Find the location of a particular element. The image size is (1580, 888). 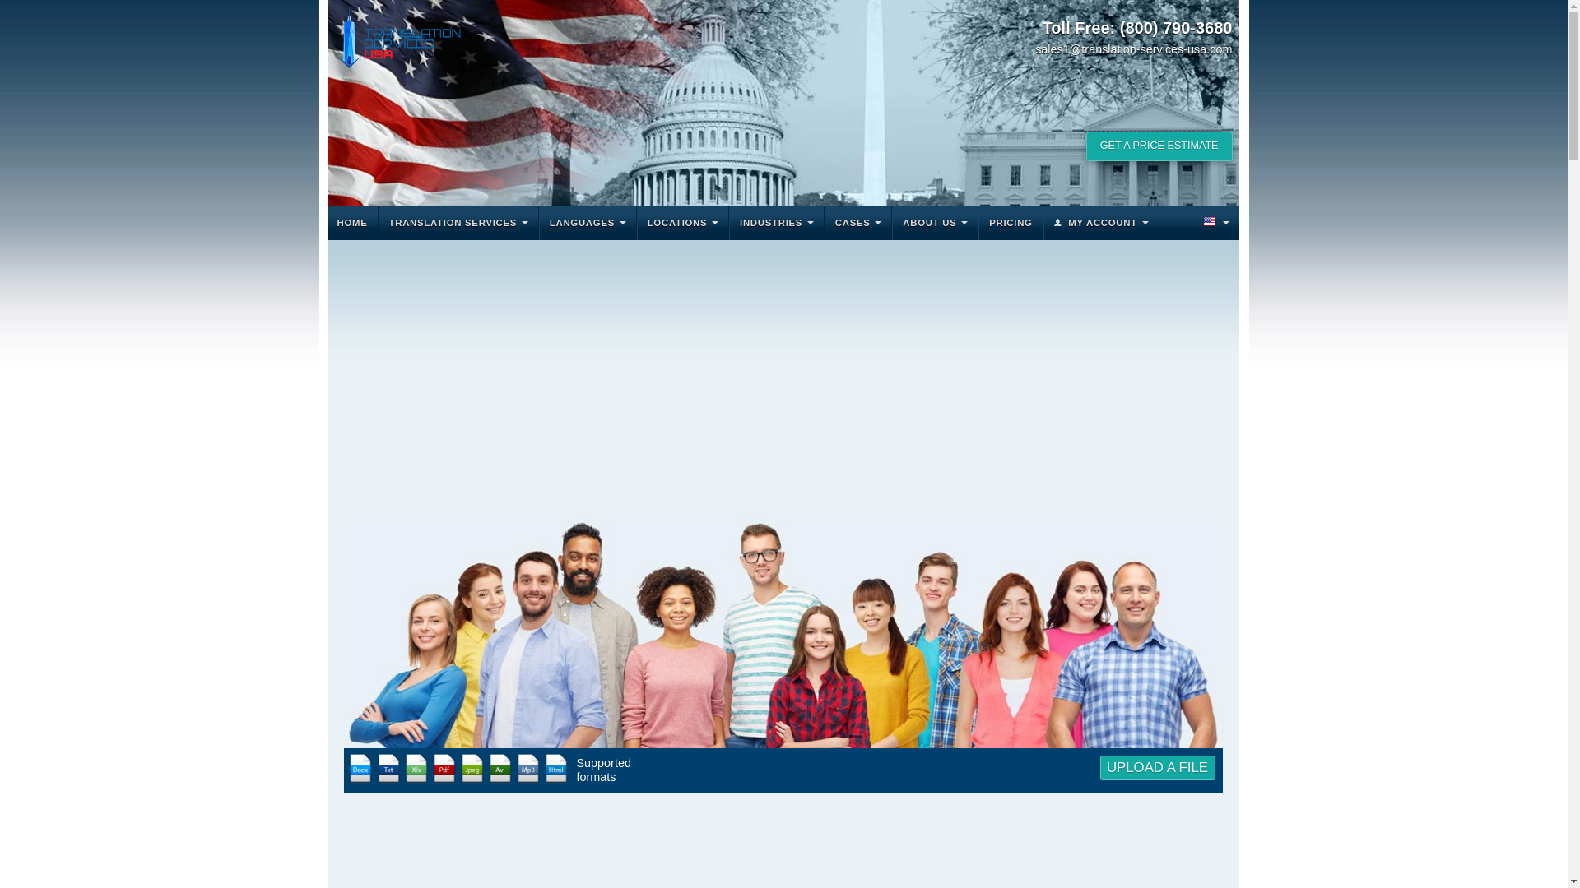

HOME is located at coordinates (352, 222).